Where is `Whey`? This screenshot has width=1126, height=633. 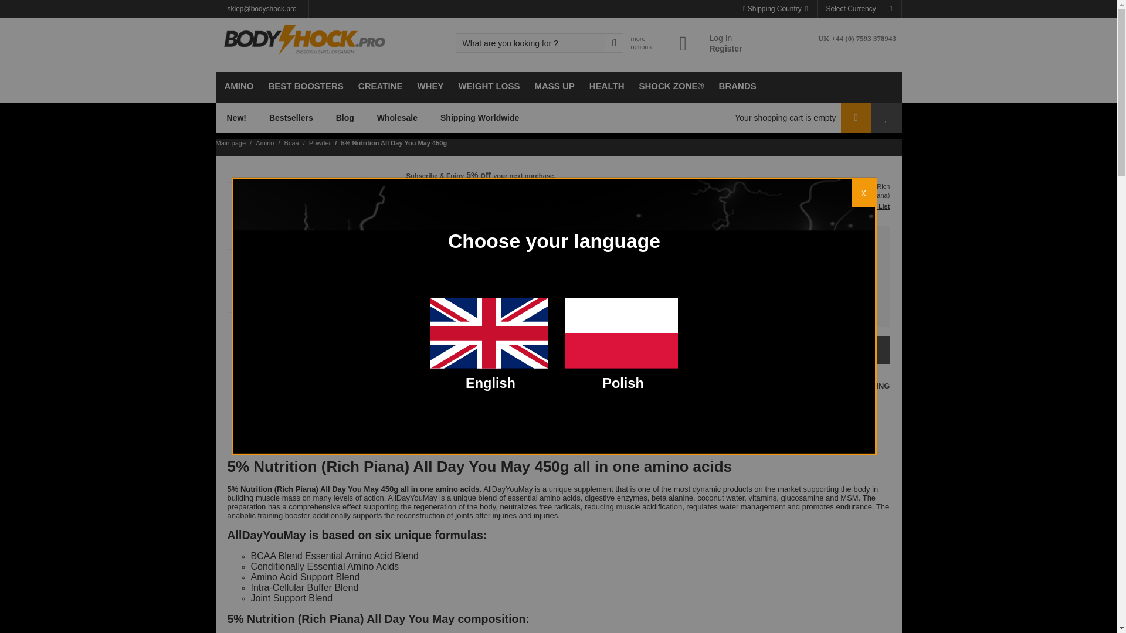
Whey is located at coordinates (428, 87).